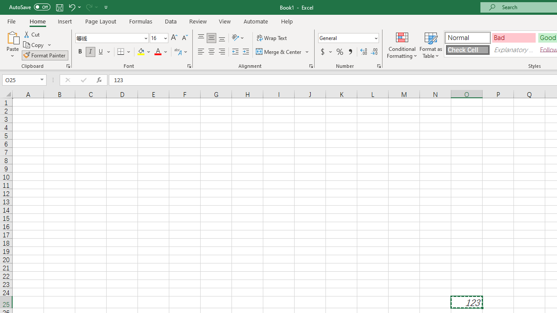 Image resolution: width=557 pixels, height=313 pixels. Describe the element at coordinates (174, 38) in the screenshot. I see `Increase Font Size` at that location.